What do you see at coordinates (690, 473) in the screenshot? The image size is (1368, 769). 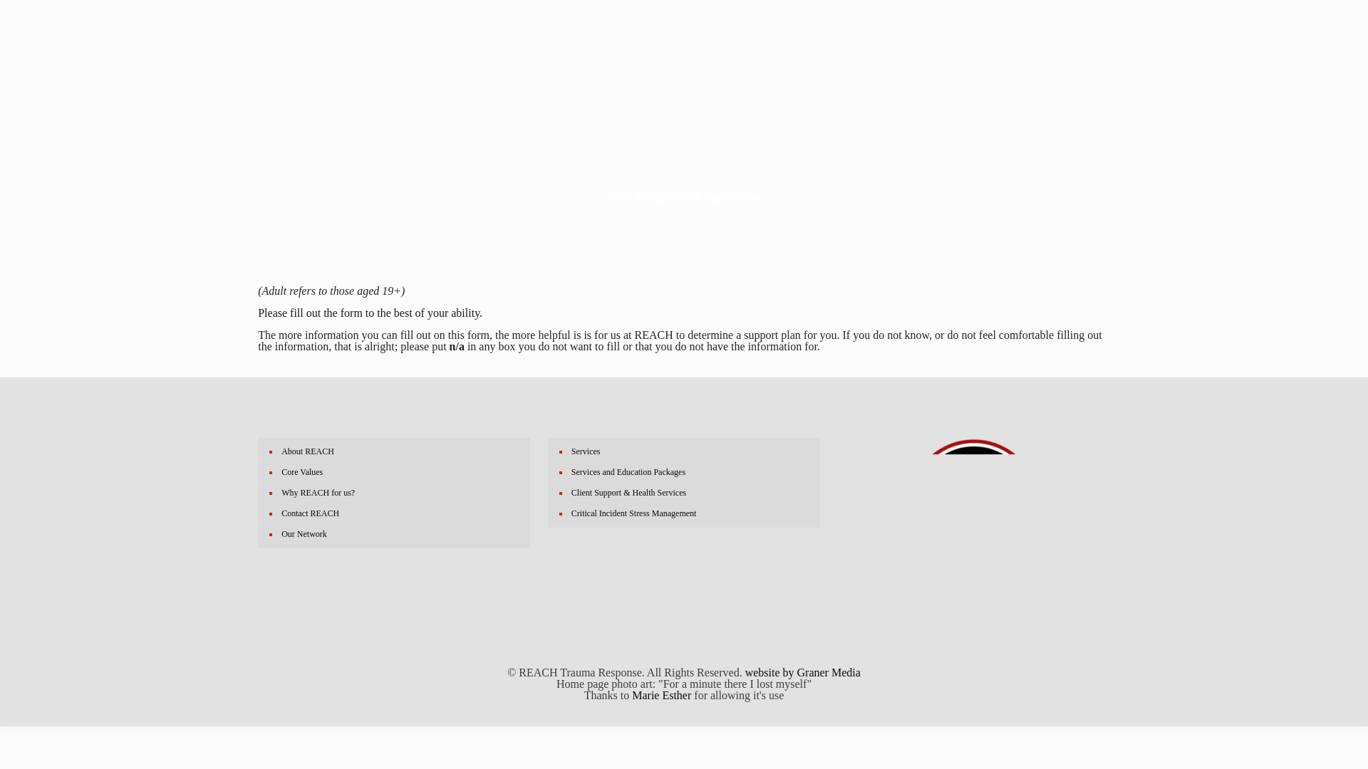 I see `Services and Education Packages` at bounding box center [690, 473].